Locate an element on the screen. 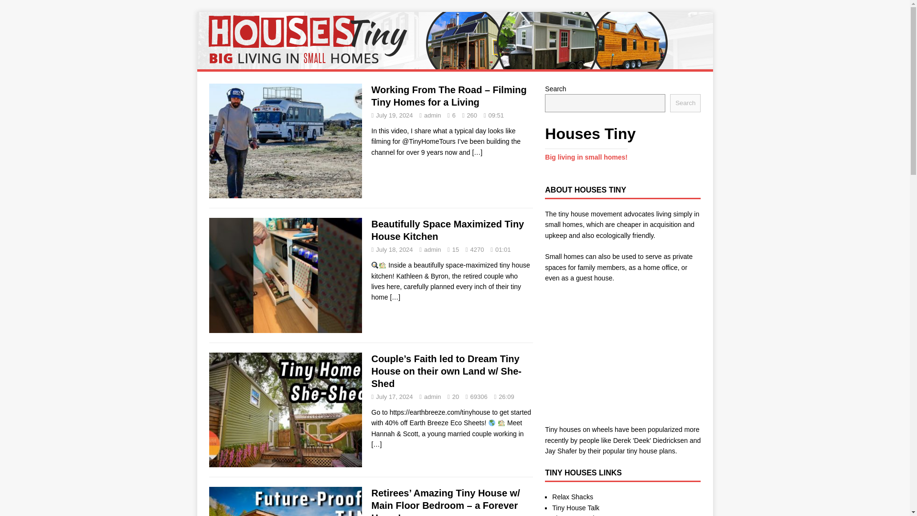 This screenshot has height=516, width=917. Beautifully Space Maximized Tiny House Kitchen is located at coordinates (395, 297).